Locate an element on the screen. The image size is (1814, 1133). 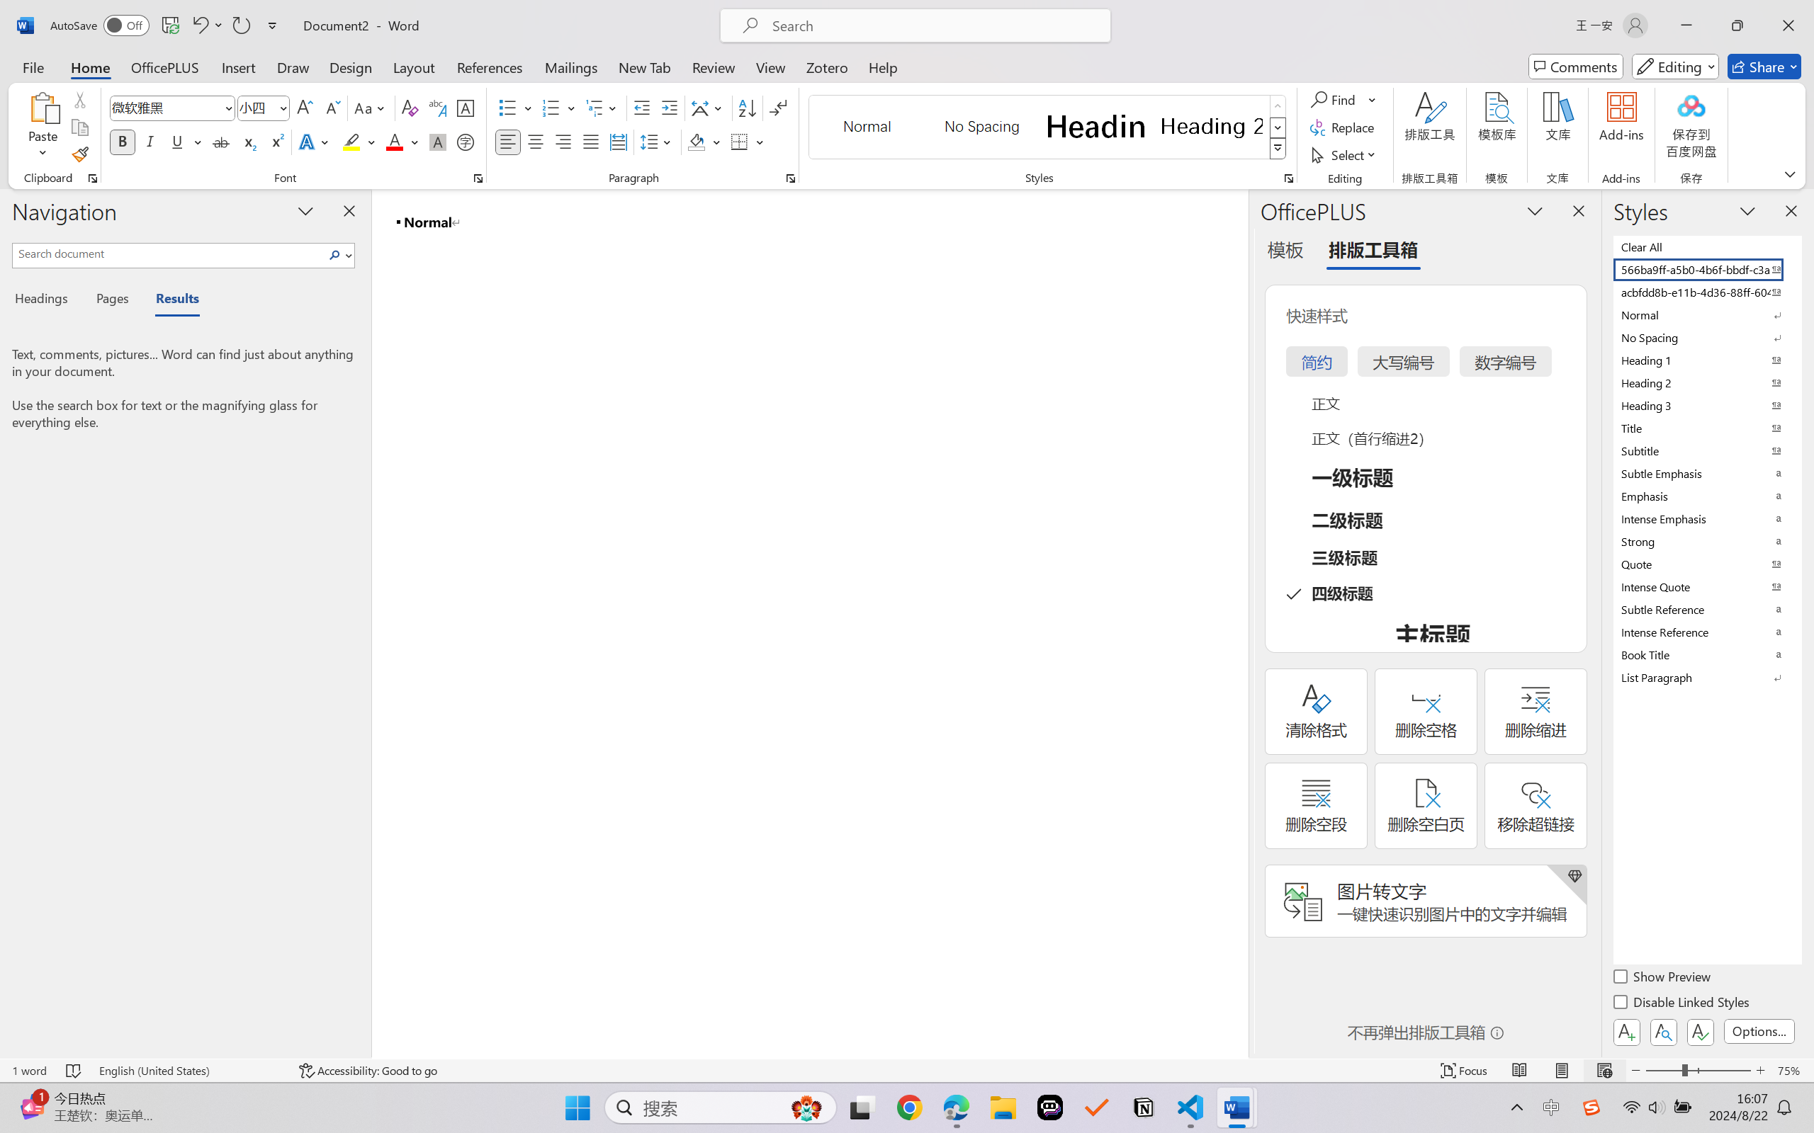
References is located at coordinates (490, 67).